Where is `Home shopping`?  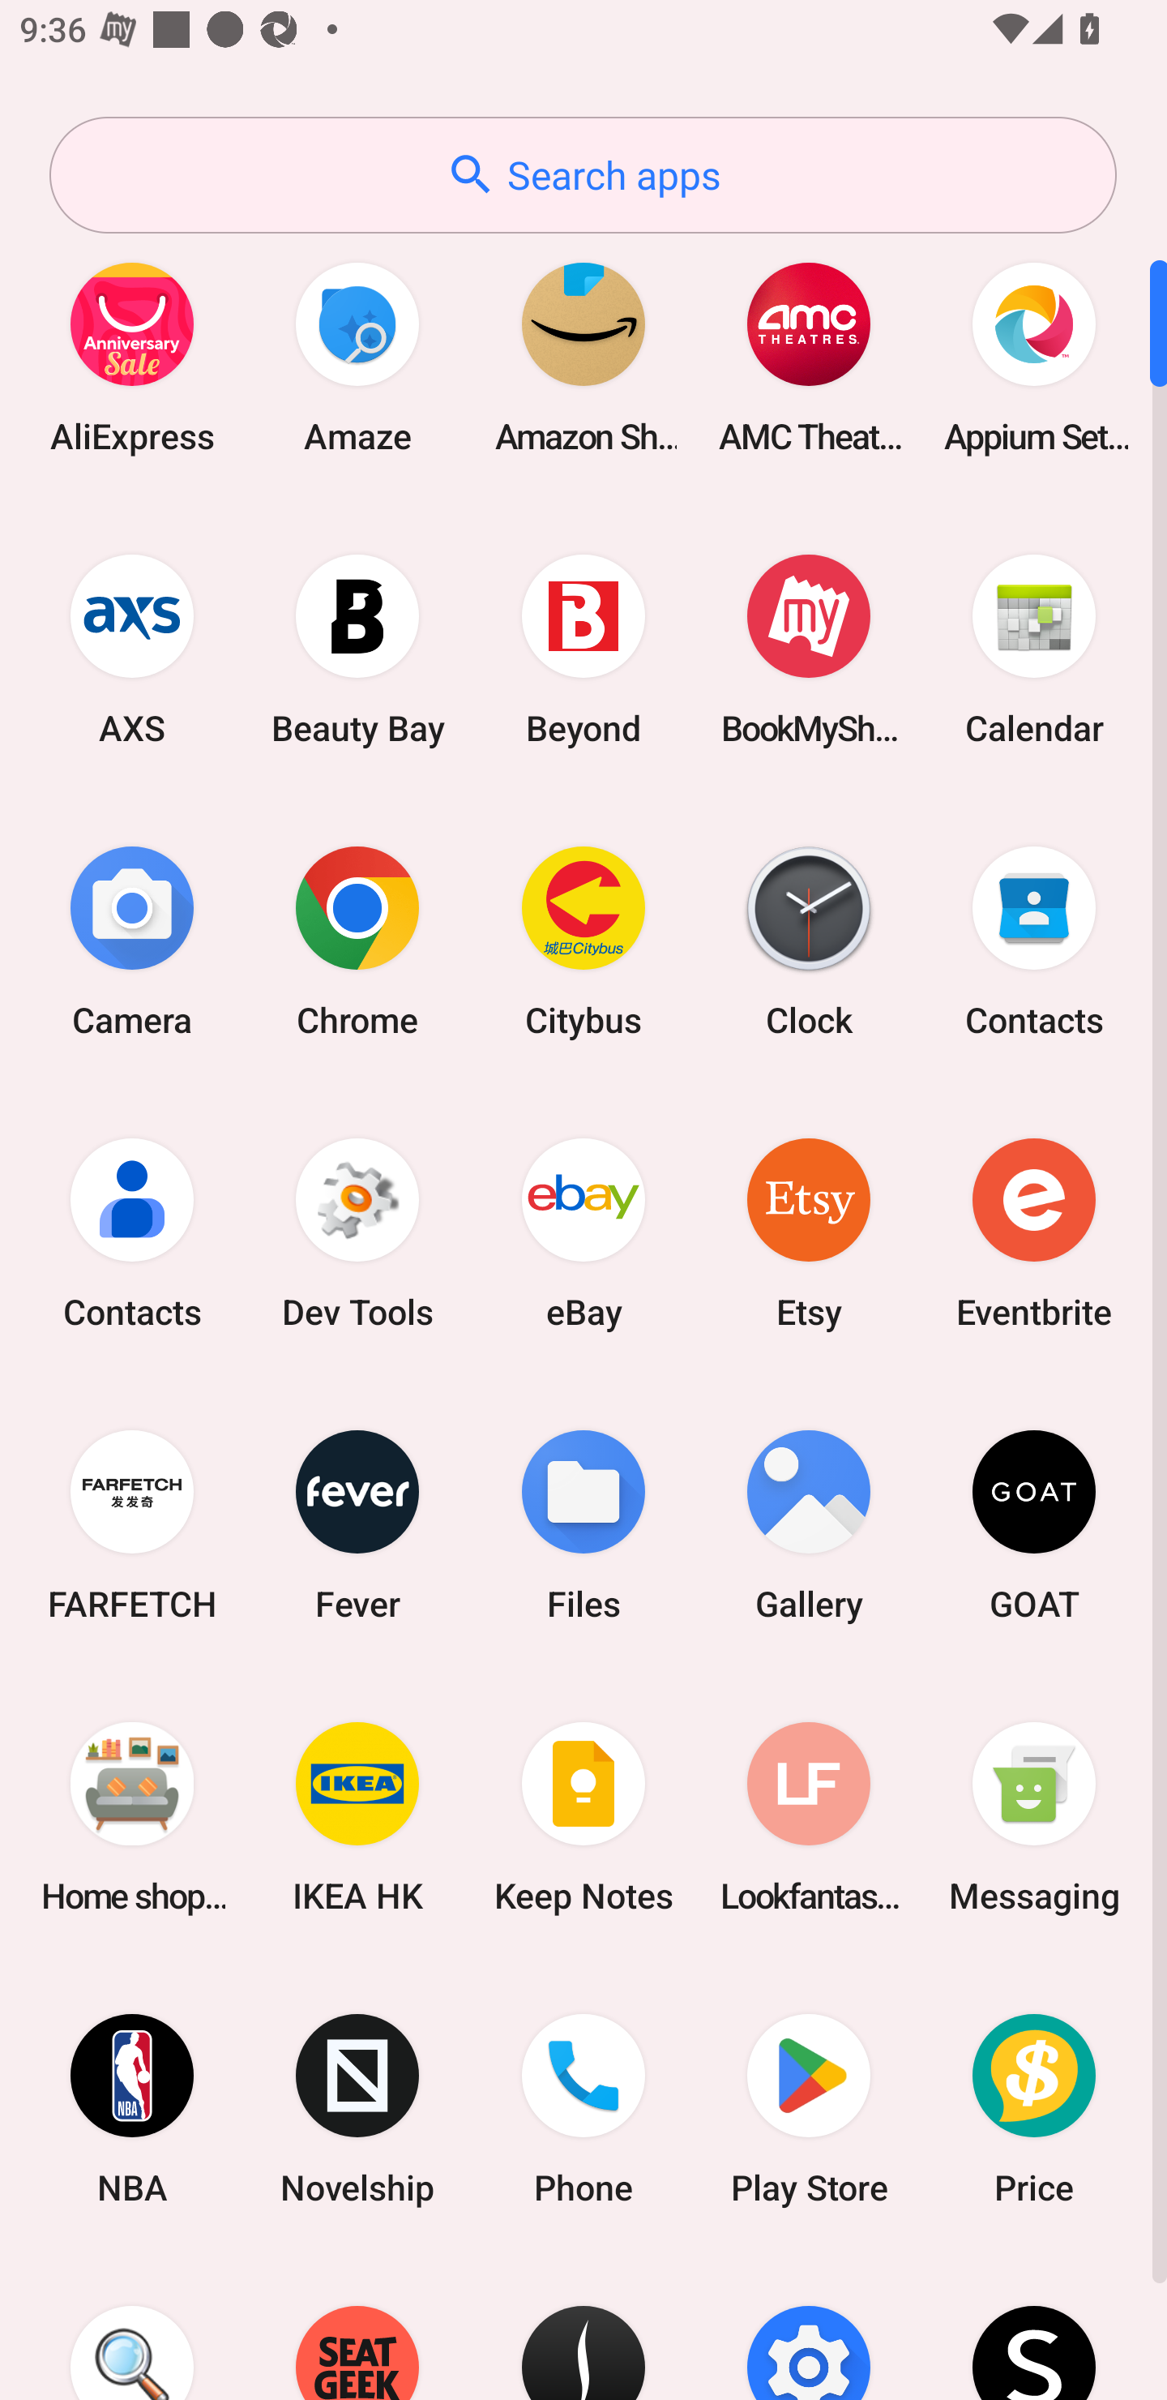 Home shopping is located at coordinates (132, 1816).